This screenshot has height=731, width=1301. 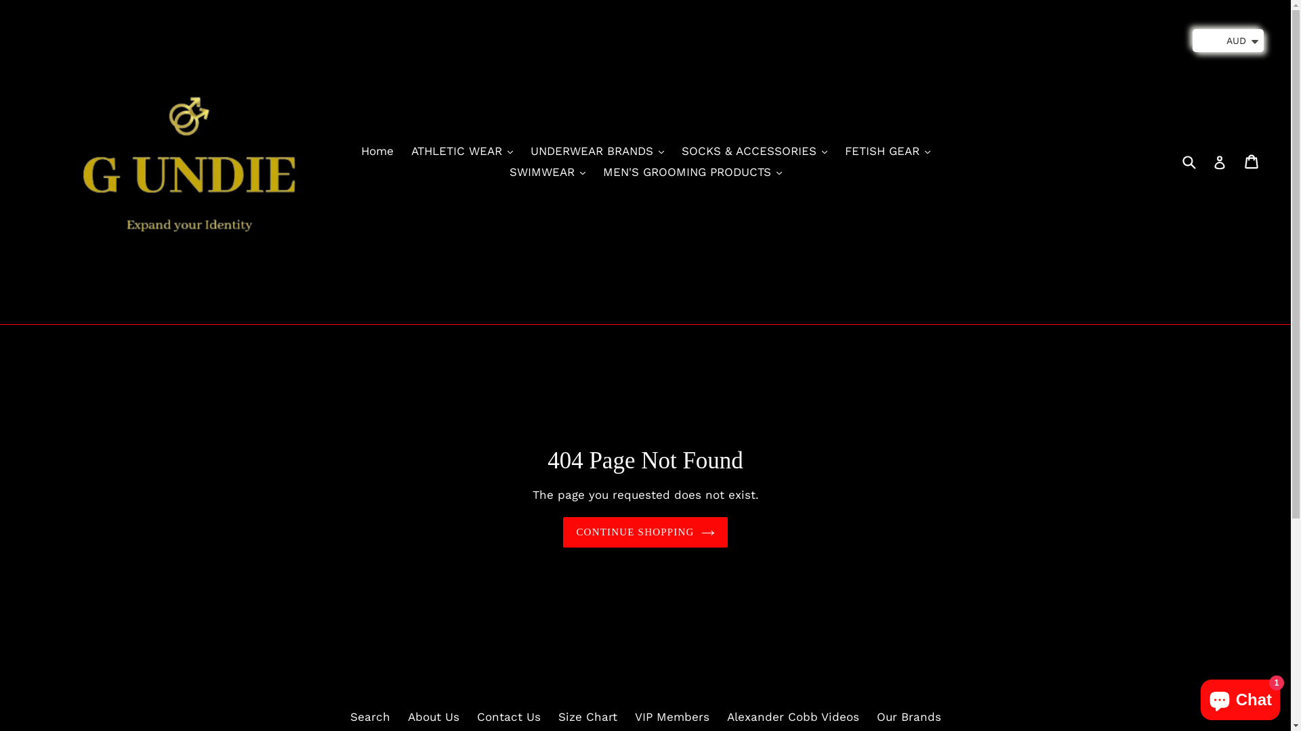 What do you see at coordinates (909, 717) in the screenshot?
I see `Our Brands` at bounding box center [909, 717].